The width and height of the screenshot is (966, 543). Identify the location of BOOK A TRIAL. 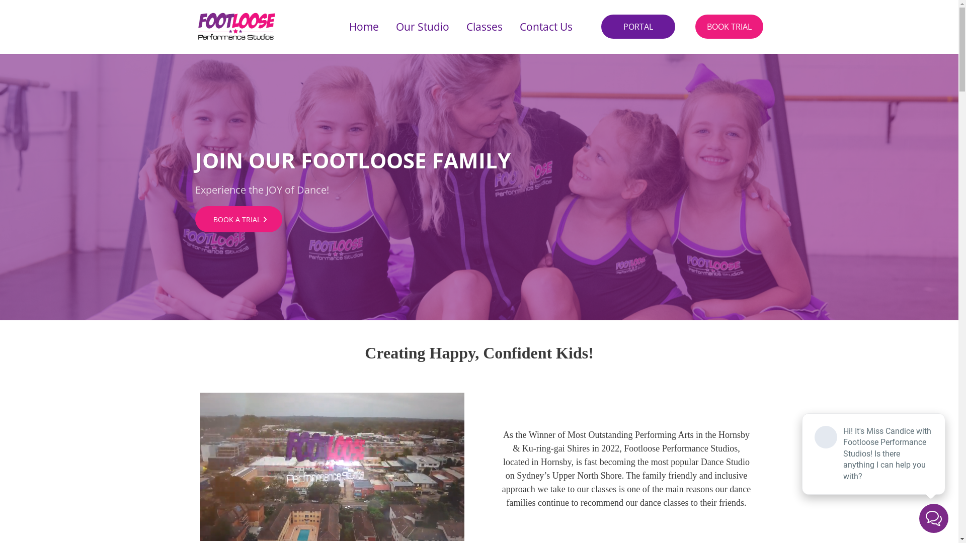
(238, 219).